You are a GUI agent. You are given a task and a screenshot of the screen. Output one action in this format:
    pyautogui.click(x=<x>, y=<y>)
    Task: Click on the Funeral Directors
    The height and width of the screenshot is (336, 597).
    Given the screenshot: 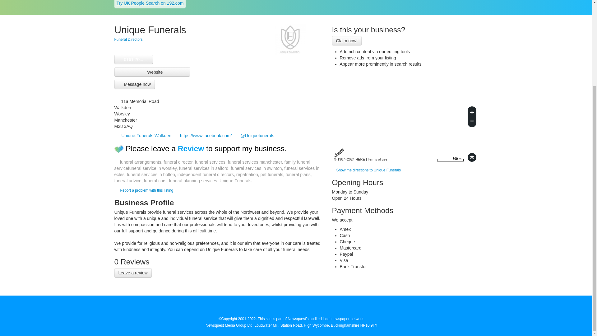 What is the action you would take?
    pyautogui.click(x=128, y=39)
    